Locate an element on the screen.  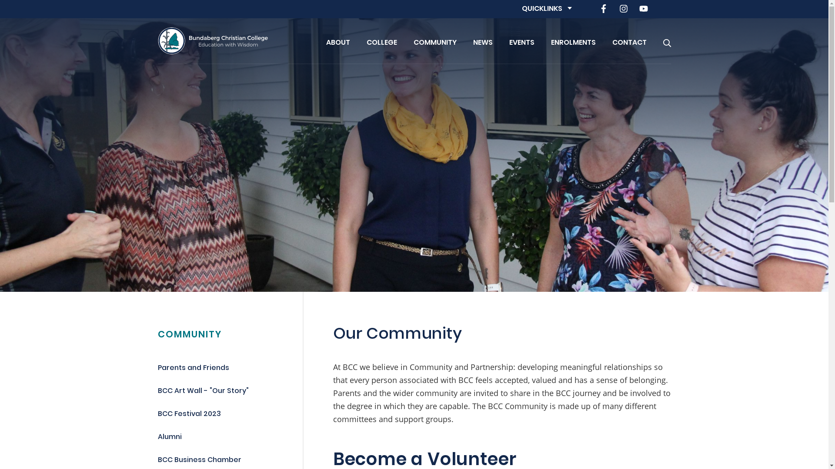
BCC Festival 2023 is located at coordinates (189, 414).